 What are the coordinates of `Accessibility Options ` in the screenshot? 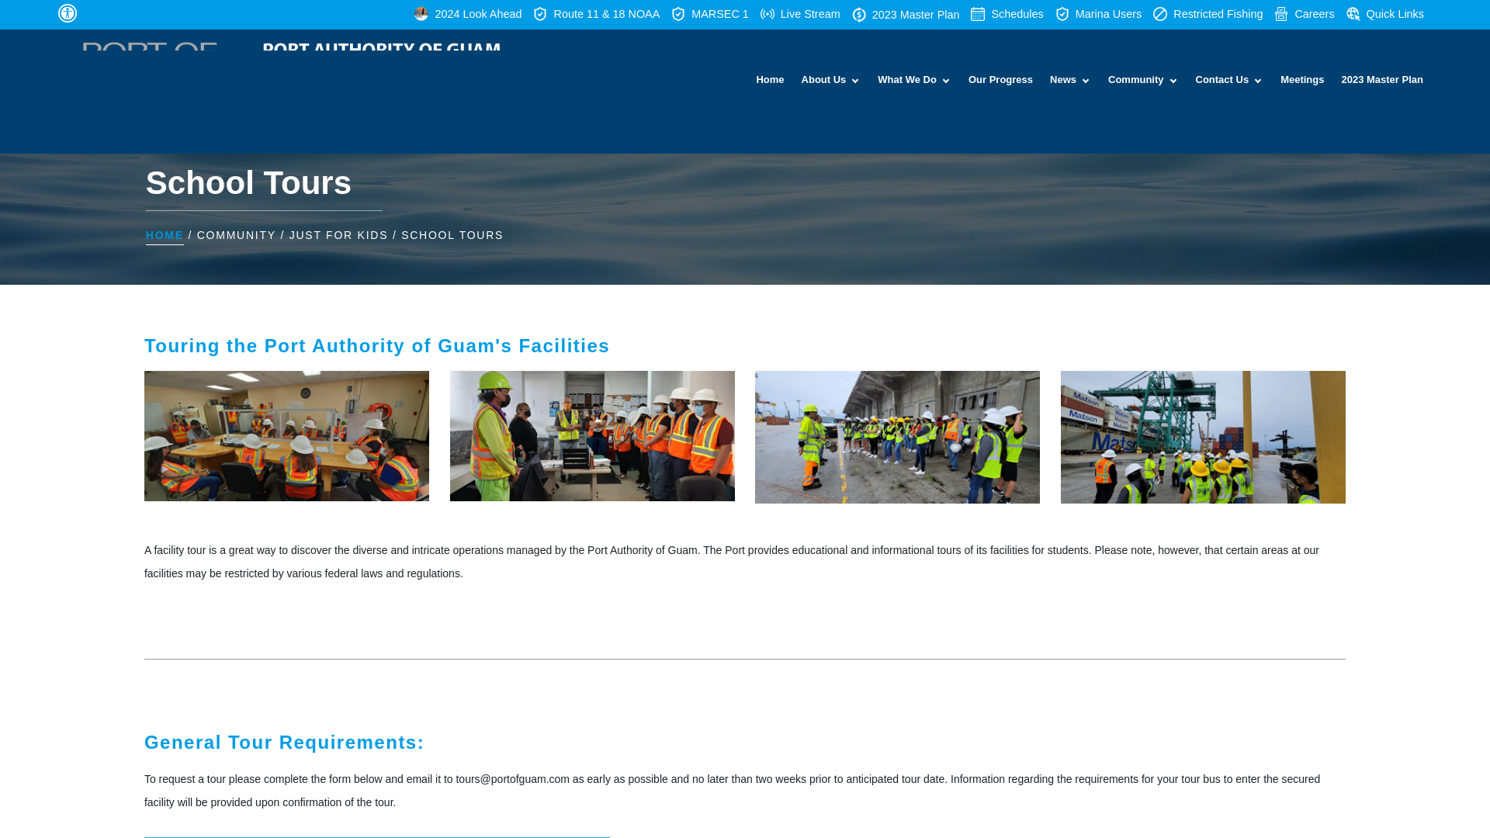 It's located at (68, 12).